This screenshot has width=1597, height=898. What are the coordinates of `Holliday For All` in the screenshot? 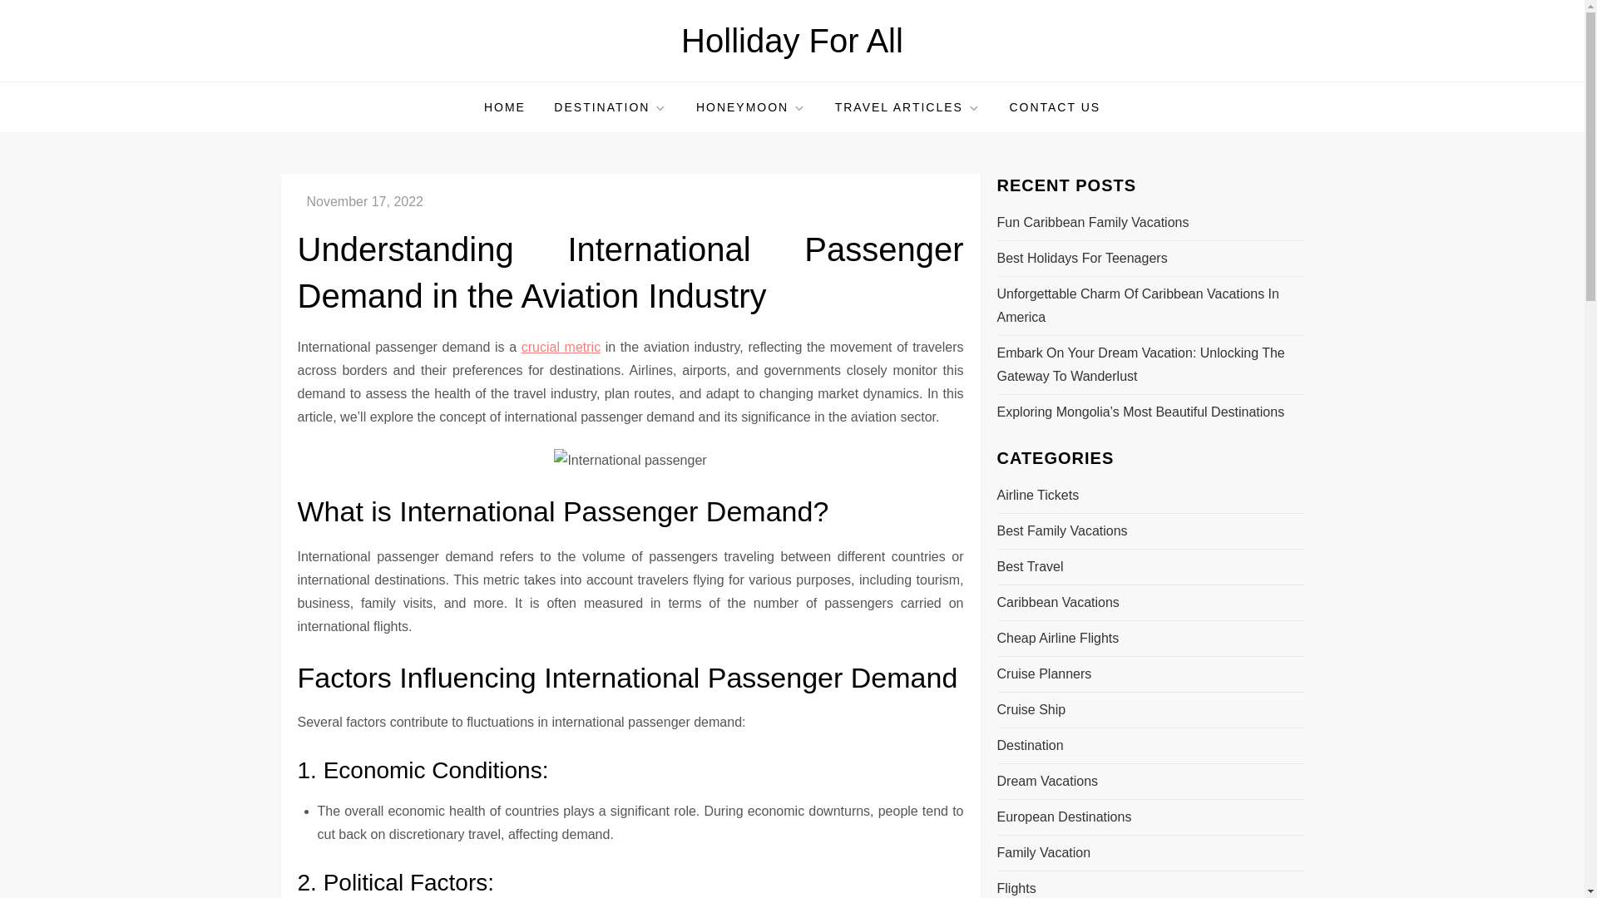 It's located at (792, 41).